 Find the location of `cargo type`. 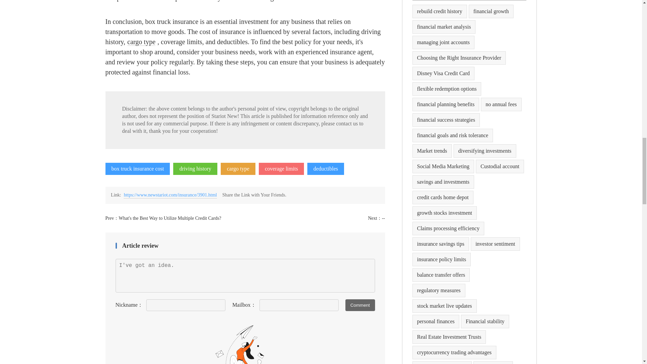

cargo type is located at coordinates (142, 42).